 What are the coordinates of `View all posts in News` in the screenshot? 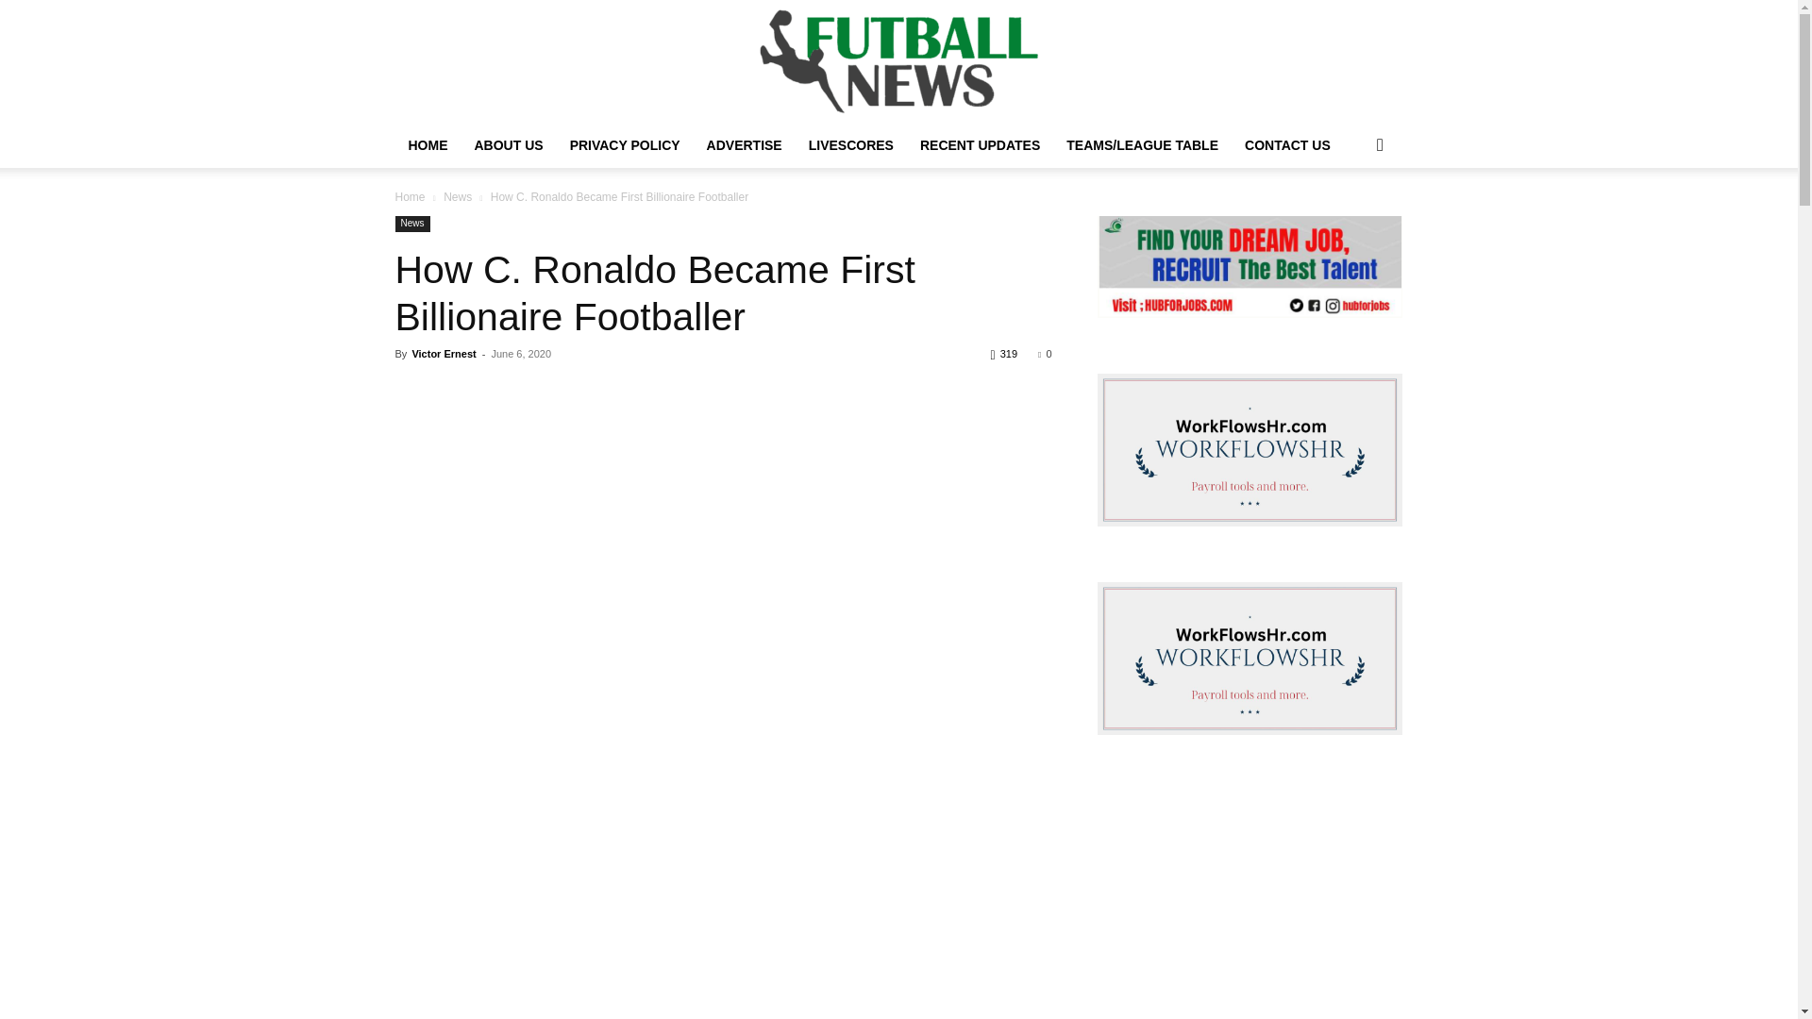 It's located at (457, 196).